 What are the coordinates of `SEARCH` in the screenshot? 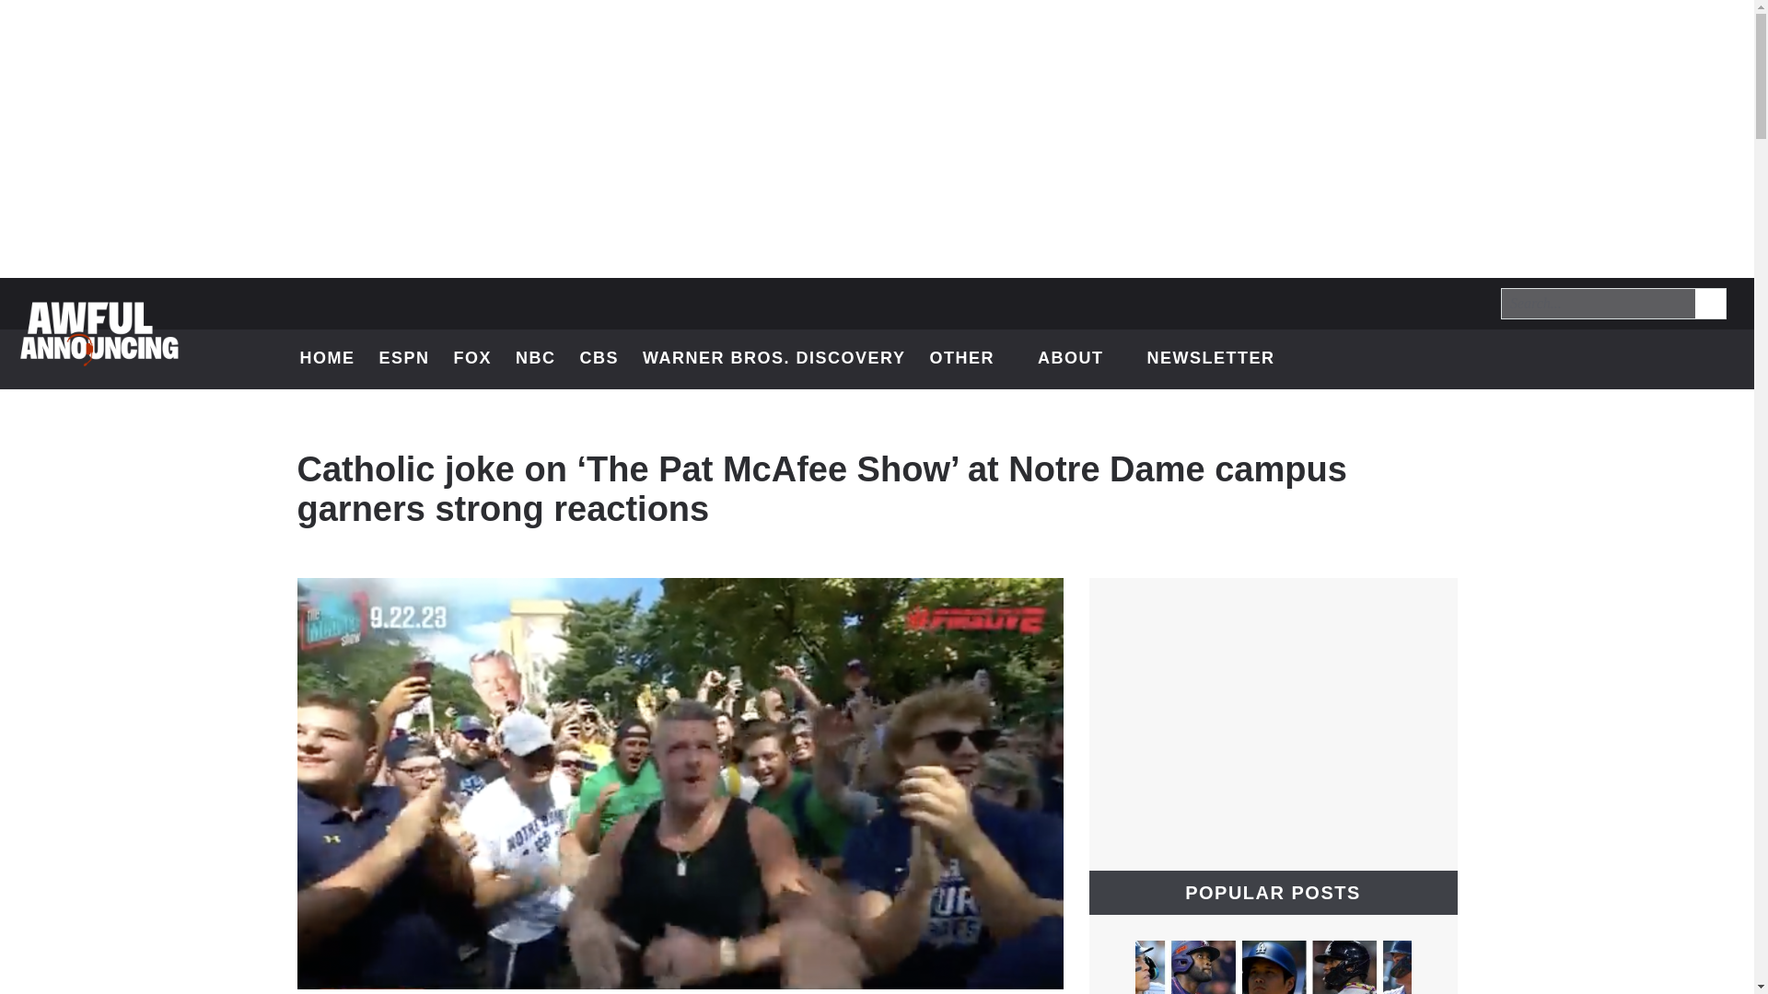 It's located at (403, 359).